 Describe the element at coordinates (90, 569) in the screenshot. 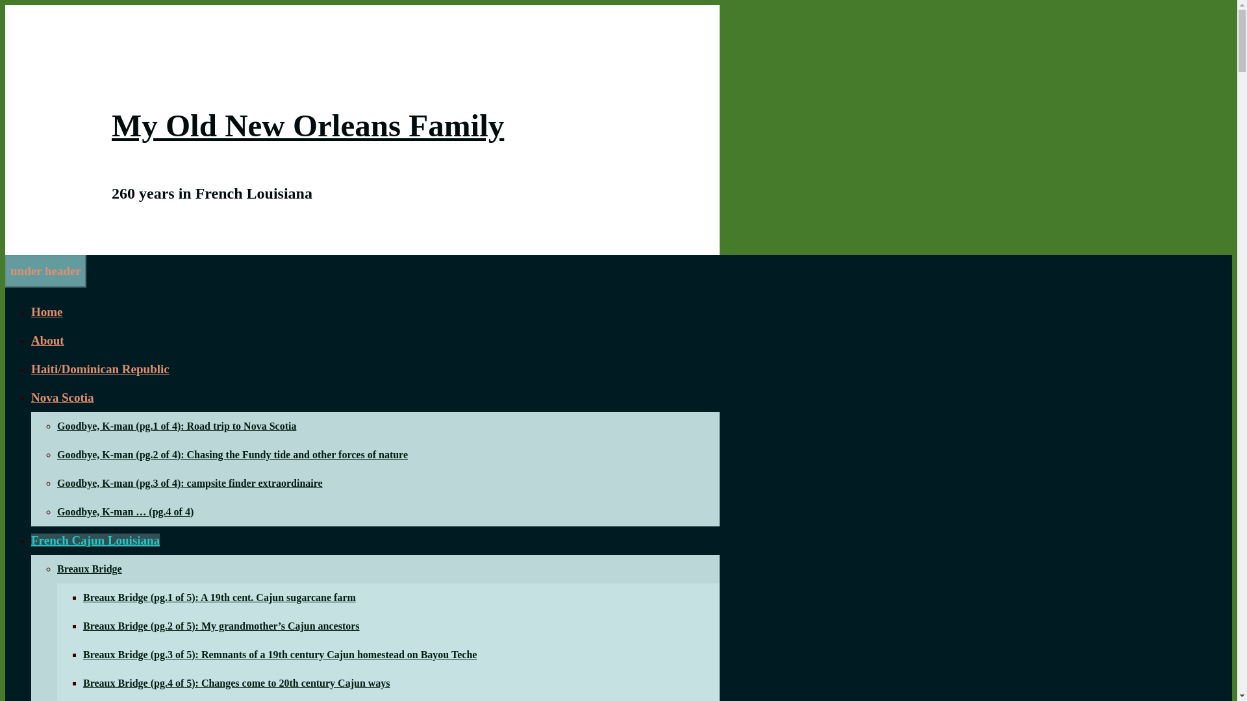

I see `Breaux Bridge` at that location.